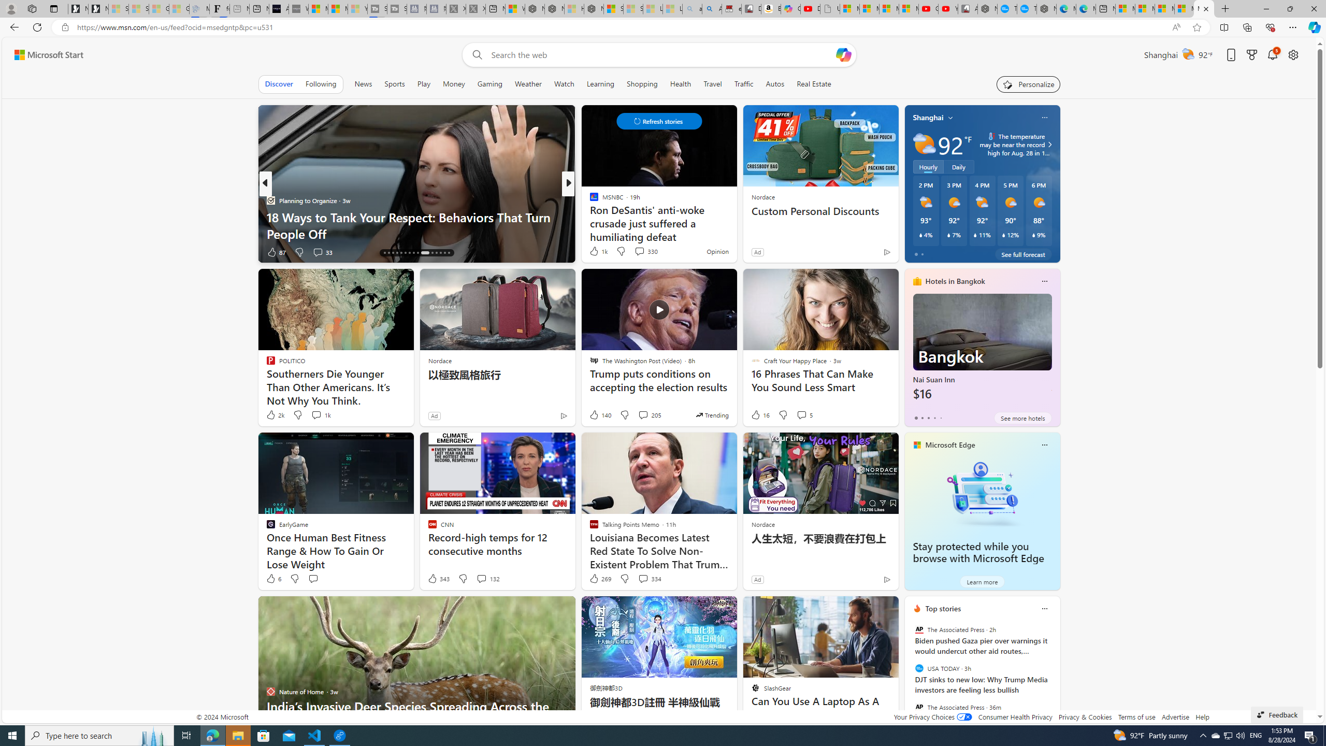 The image size is (1326, 746). What do you see at coordinates (640, 252) in the screenshot?
I see `View comments 266 Comment` at bounding box center [640, 252].